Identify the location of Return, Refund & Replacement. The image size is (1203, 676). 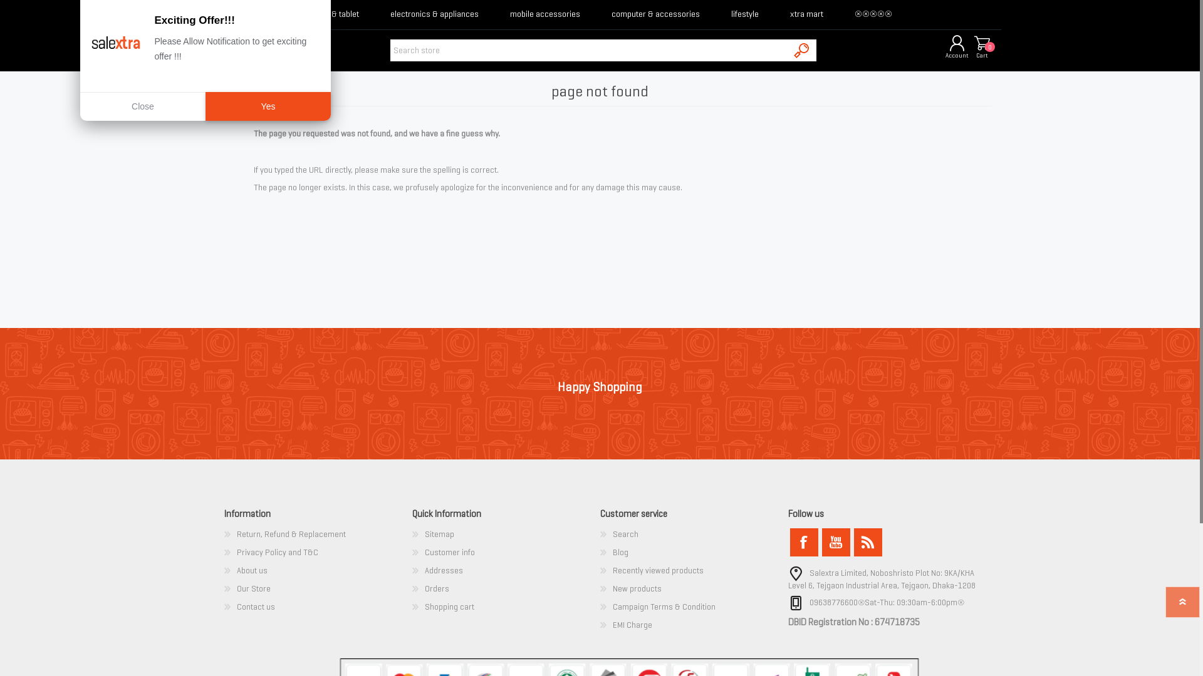
(291, 535).